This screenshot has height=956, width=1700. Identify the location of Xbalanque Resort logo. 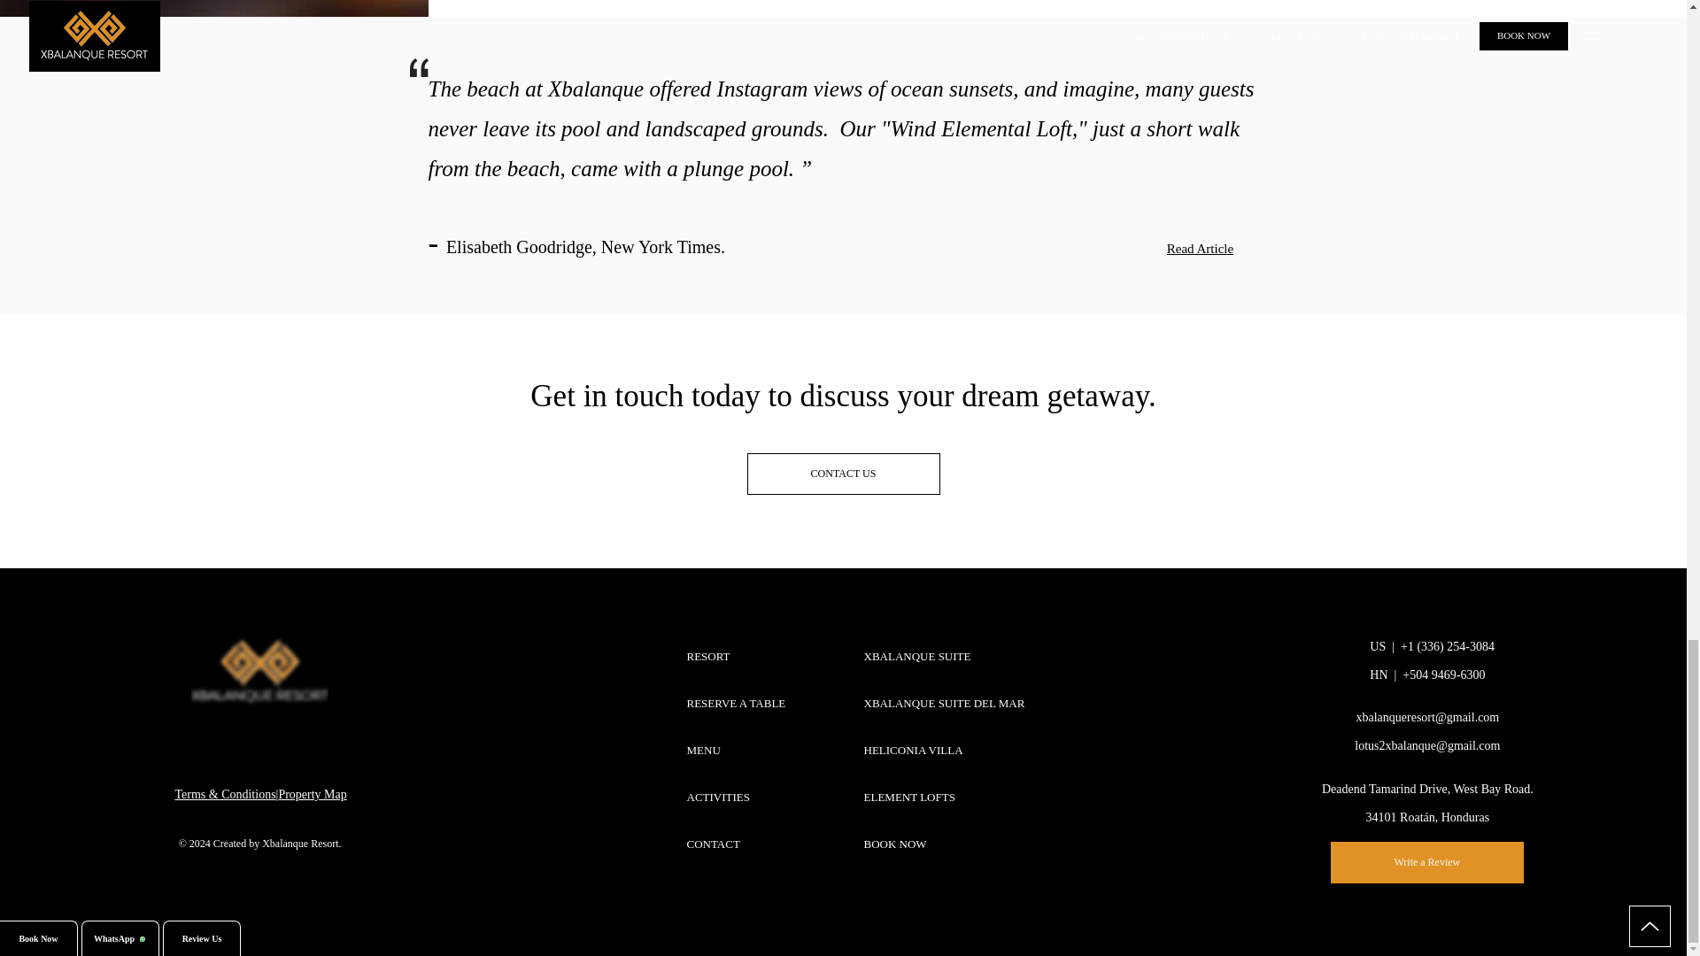
(259, 672).